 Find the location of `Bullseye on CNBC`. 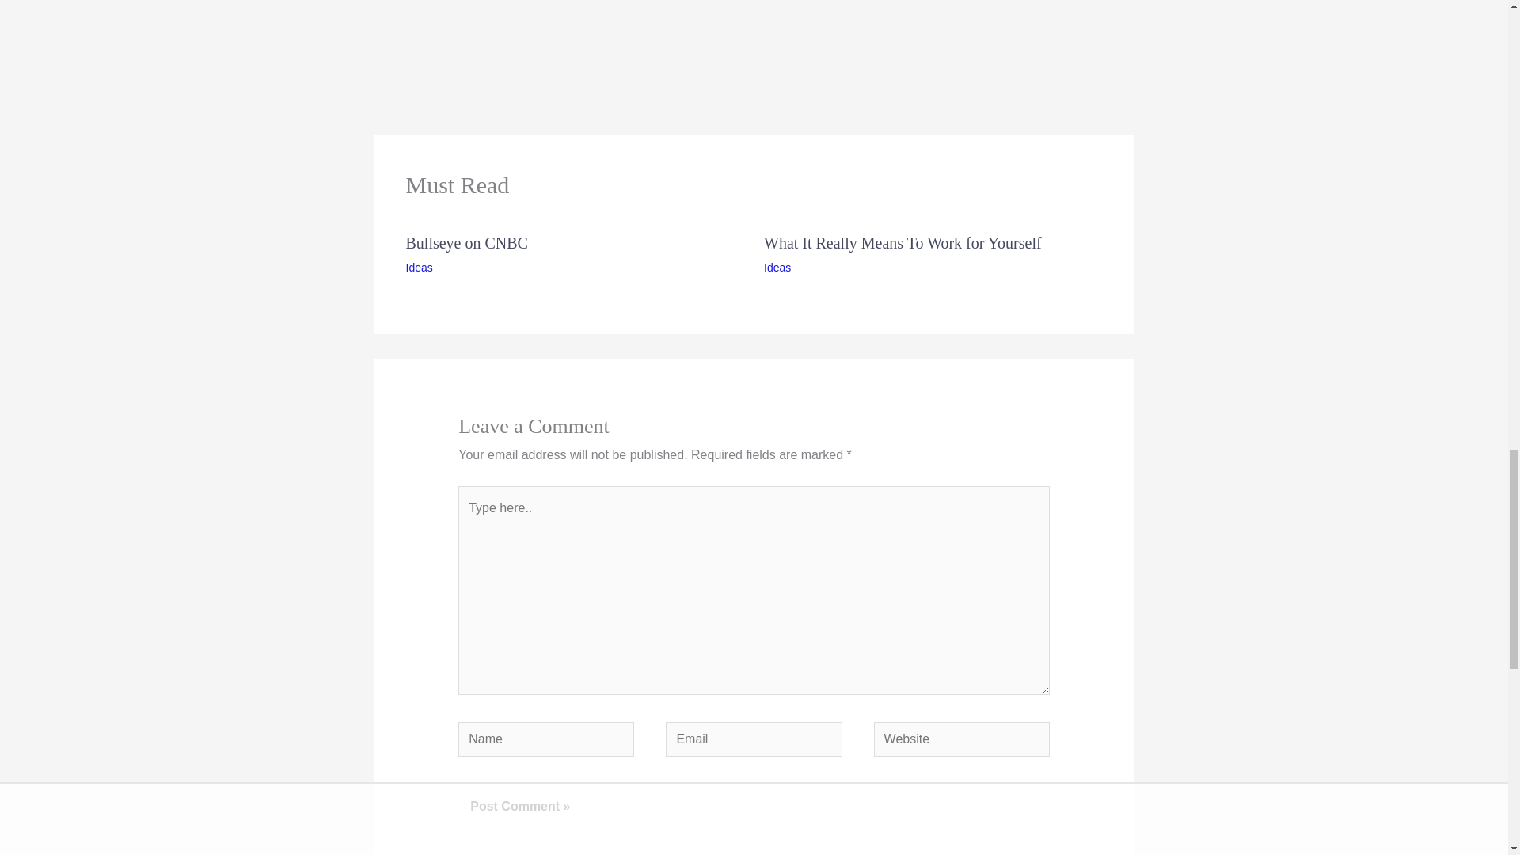

Bullseye on CNBC is located at coordinates (466, 242).